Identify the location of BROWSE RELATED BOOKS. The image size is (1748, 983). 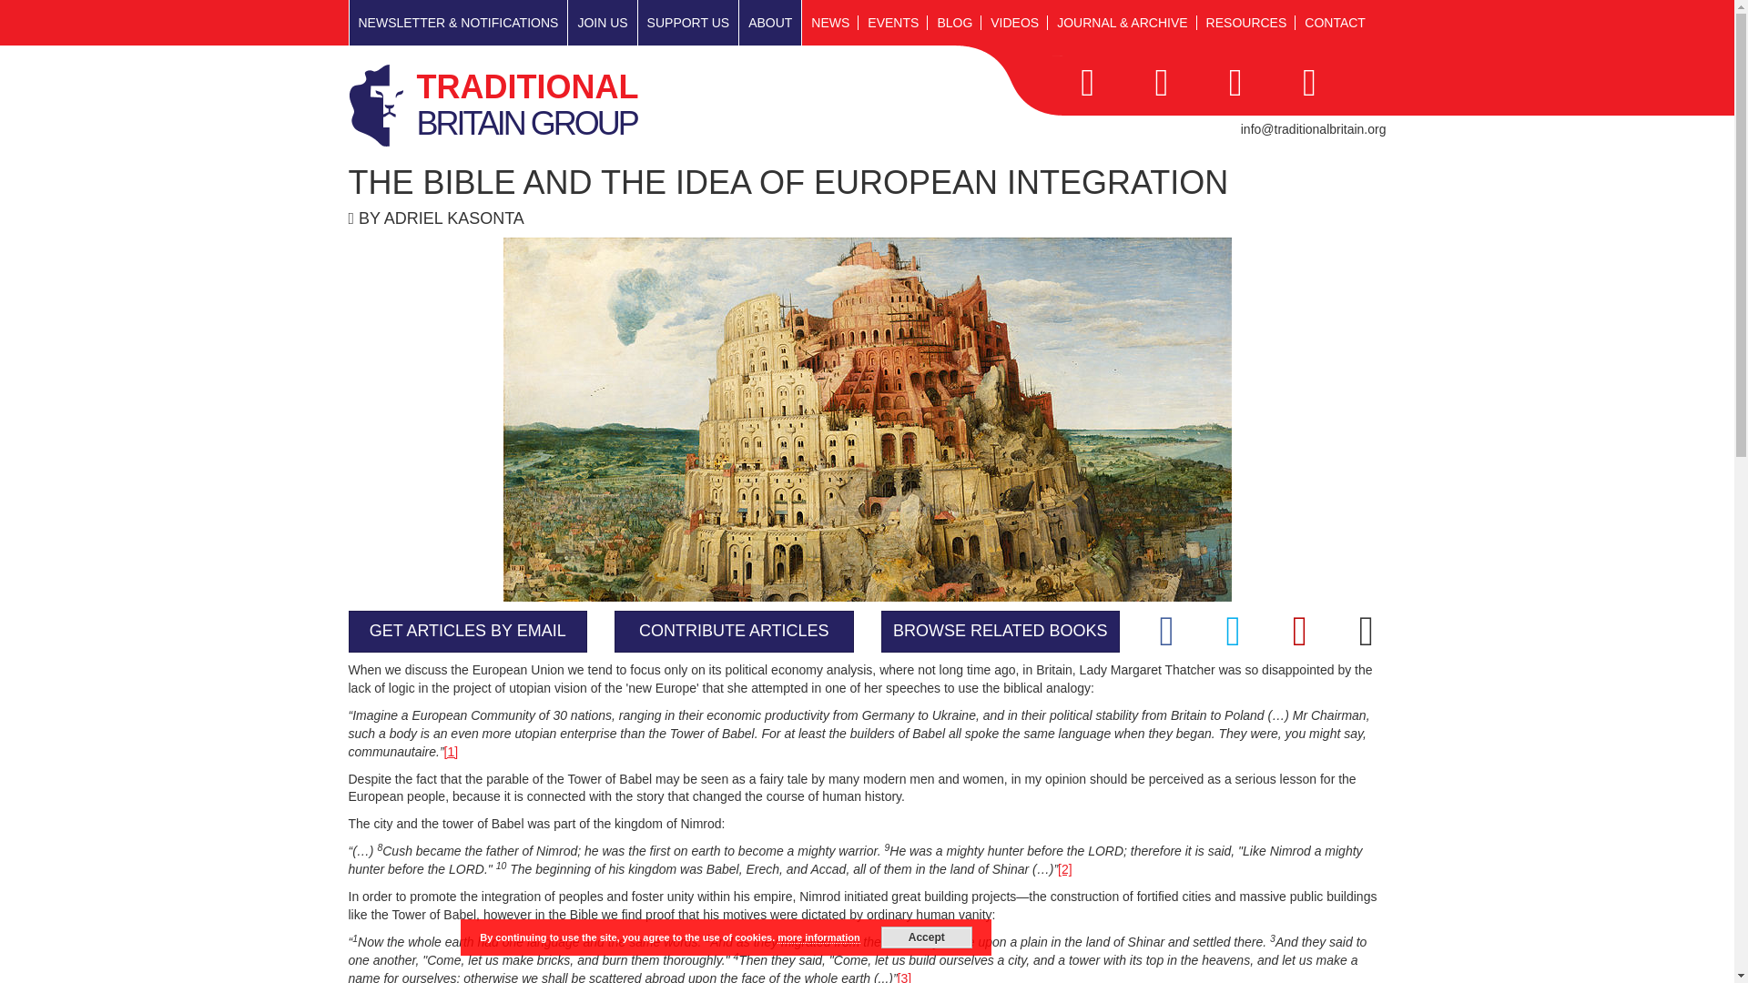
(1000, 632).